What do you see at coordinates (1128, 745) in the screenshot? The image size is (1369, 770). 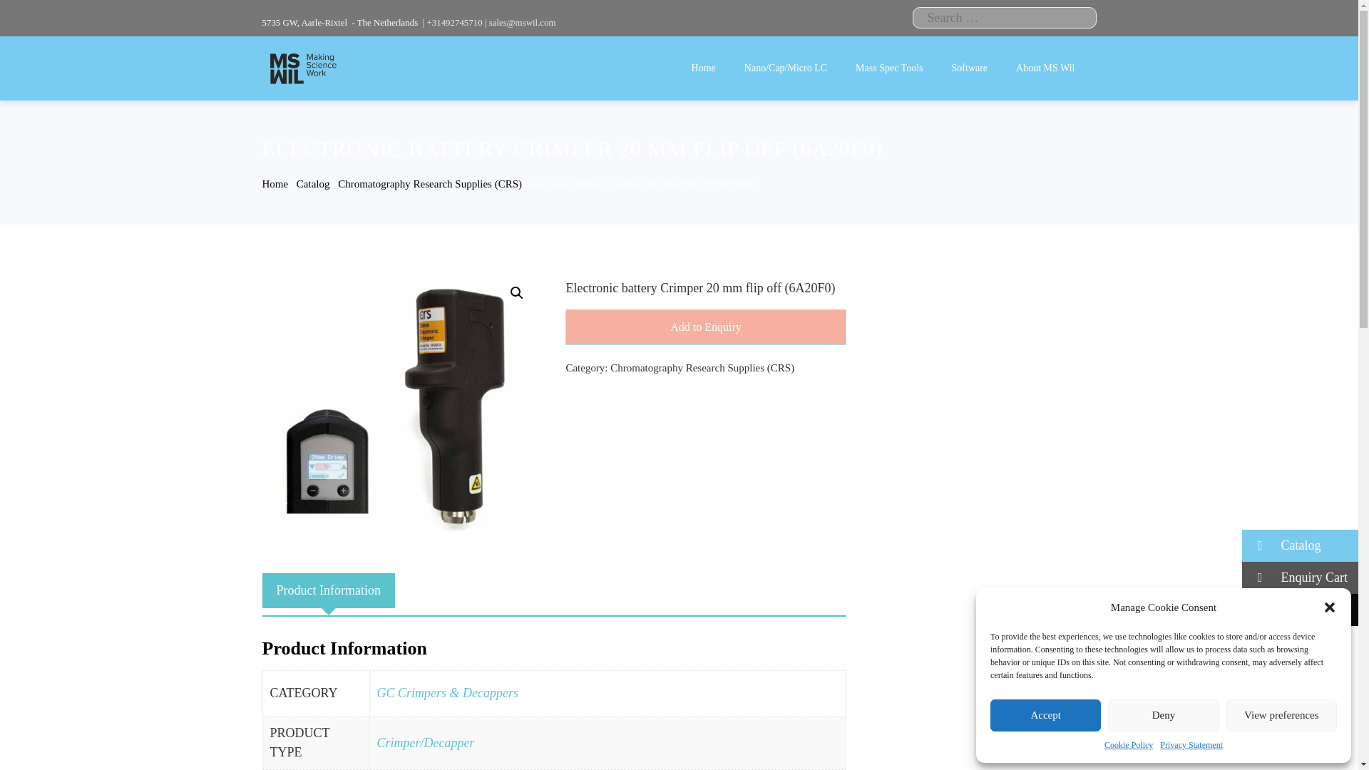 I see `Cookie Policy` at bounding box center [1128, 745].